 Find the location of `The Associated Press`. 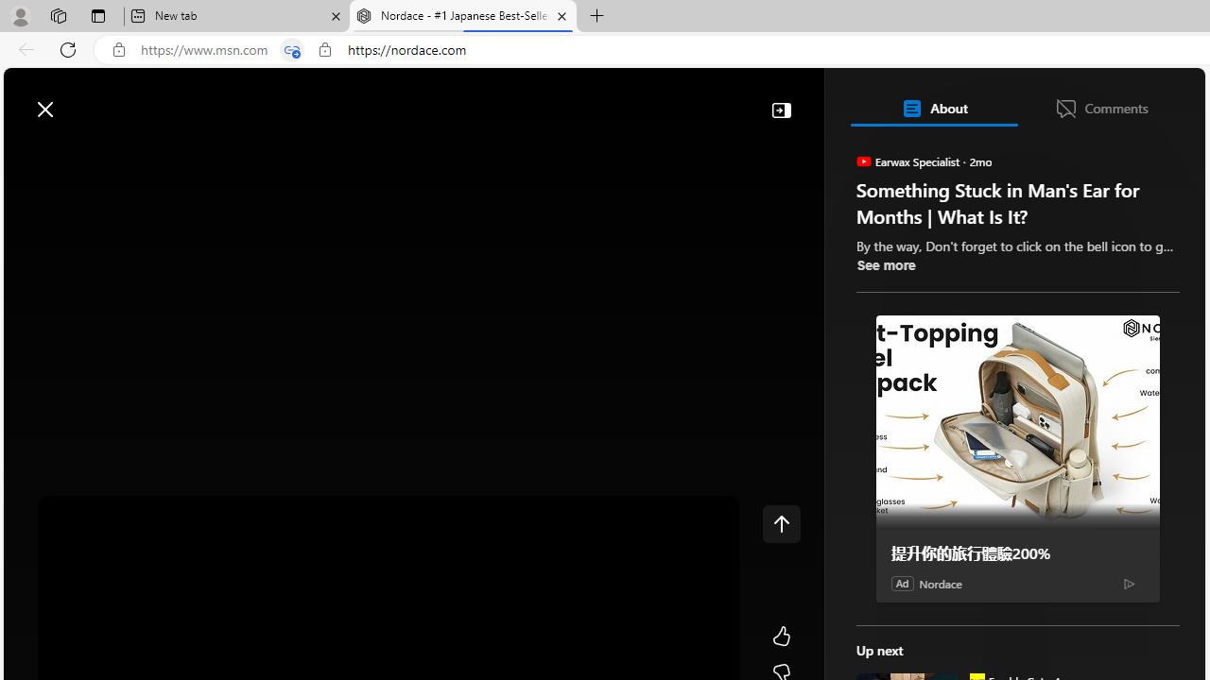

The Associated Press is located at coordinates (921, 609).